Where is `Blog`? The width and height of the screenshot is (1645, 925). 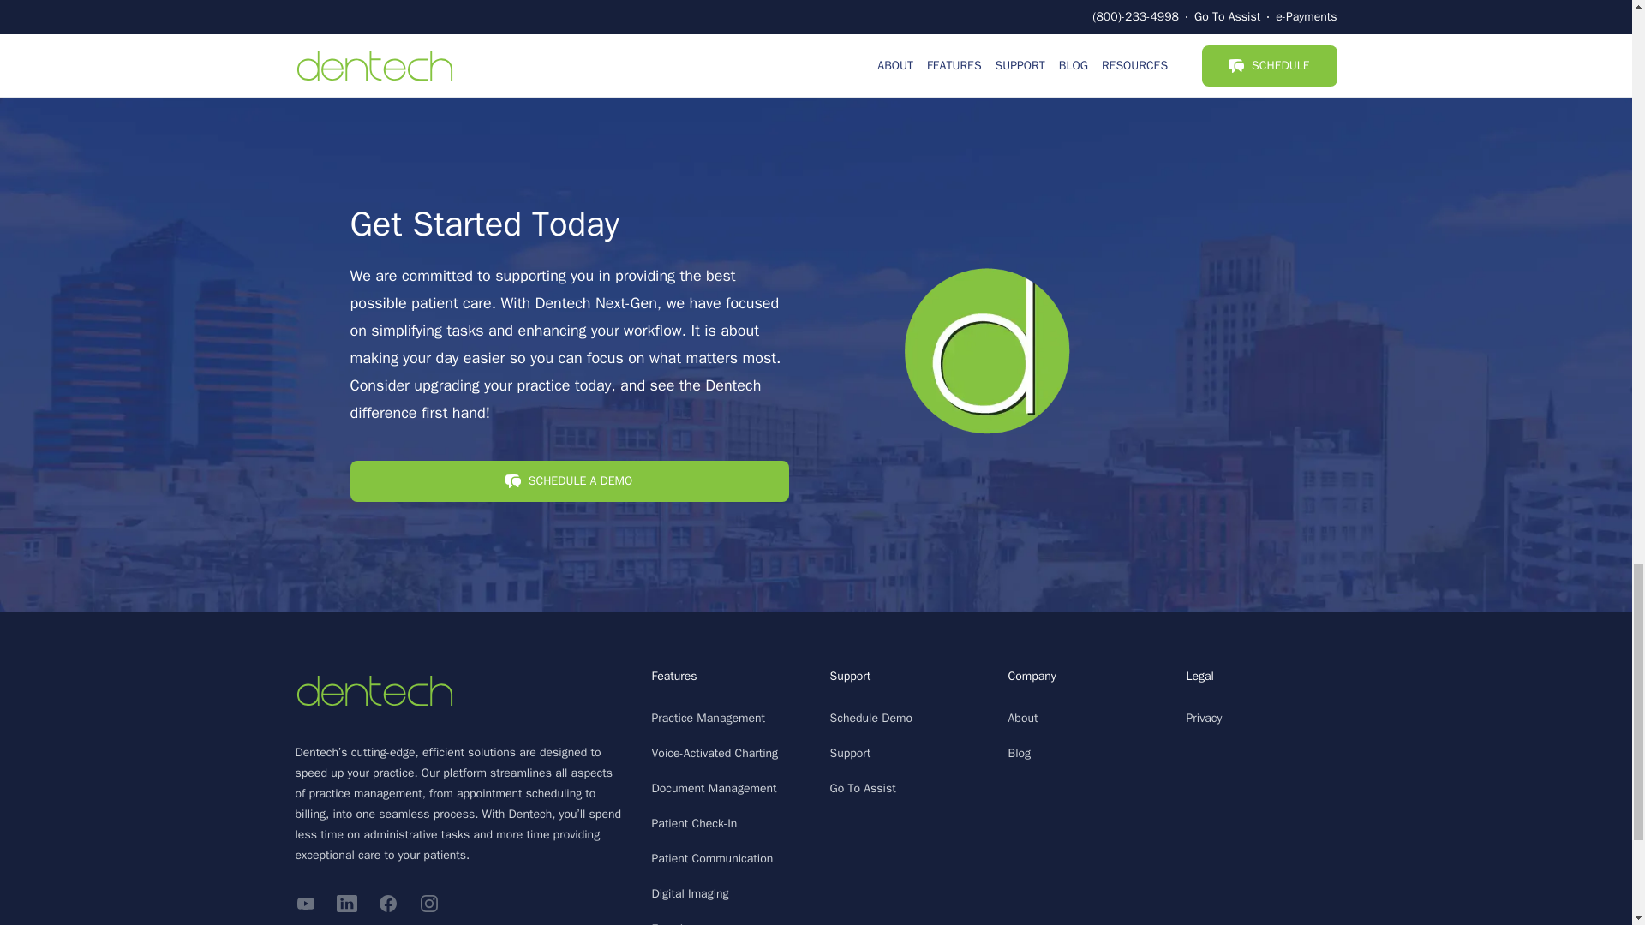 Blog is located at coordinates (1019, 752).